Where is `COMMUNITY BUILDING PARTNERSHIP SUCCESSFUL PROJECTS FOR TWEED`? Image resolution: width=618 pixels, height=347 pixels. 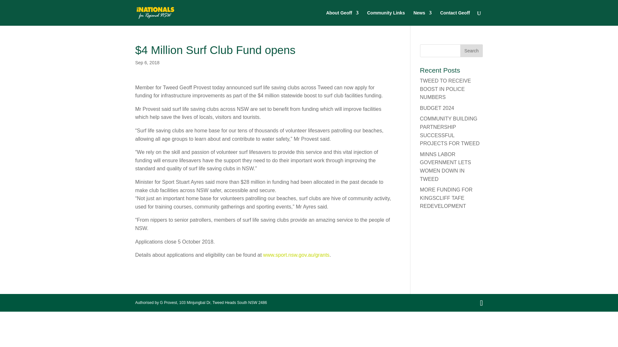 COMMUNITY BUILDING PARTNERSHIP SUCCESSFUL PROJECTS FOR TWEED is located at coordinates (450, 131).